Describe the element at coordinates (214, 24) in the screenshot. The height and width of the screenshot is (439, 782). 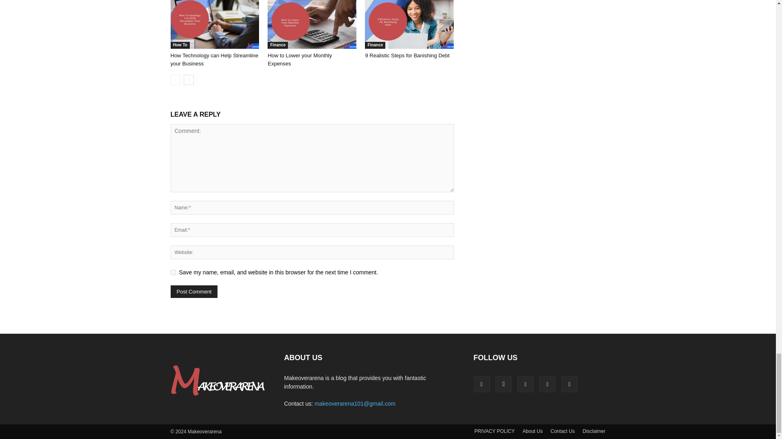
I see `How Technology can Help Streamline your Business` at that location.